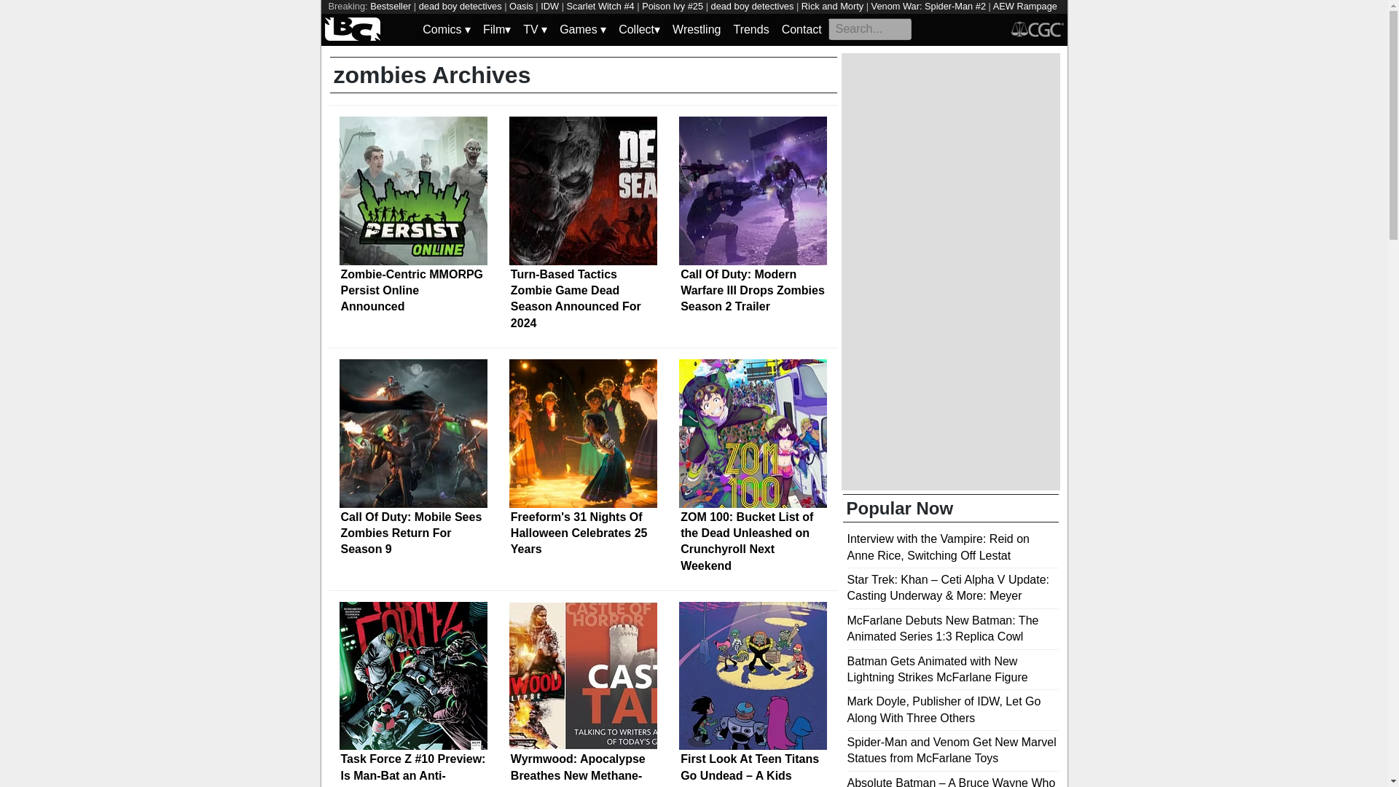 The height and width of the screenshot is (787, 1399). Describe the element at coordinates (752, 6) in the screenshot. I see `dead boy detectives` at that location.